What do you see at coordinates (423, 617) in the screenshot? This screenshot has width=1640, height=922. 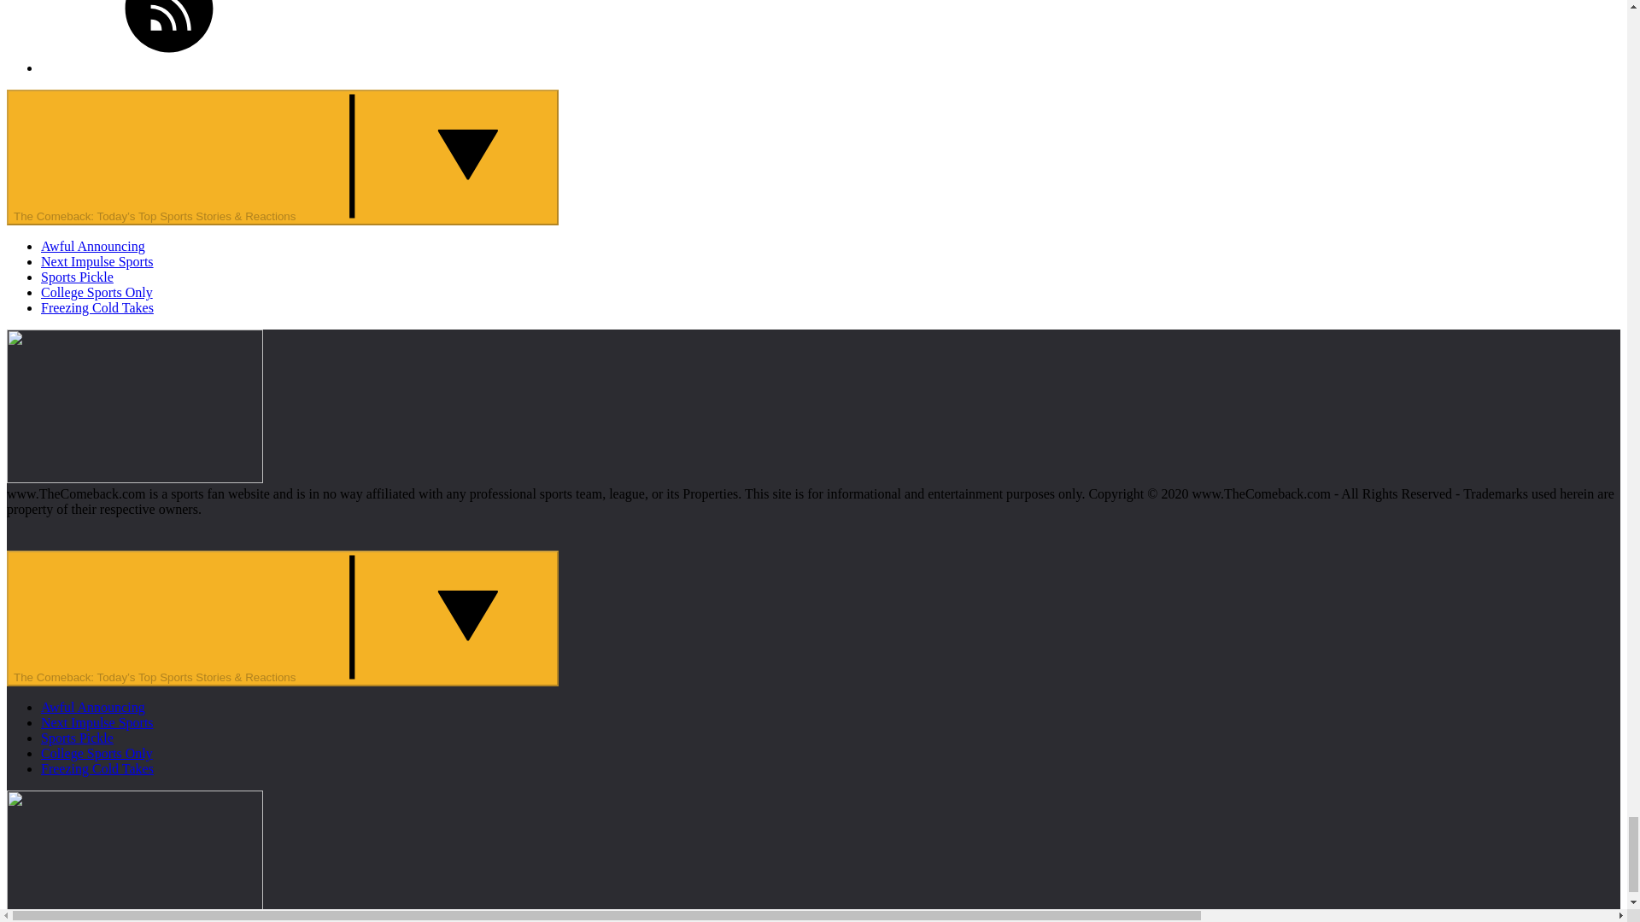 I see `down-carrot` at bounding box center [423, 617].